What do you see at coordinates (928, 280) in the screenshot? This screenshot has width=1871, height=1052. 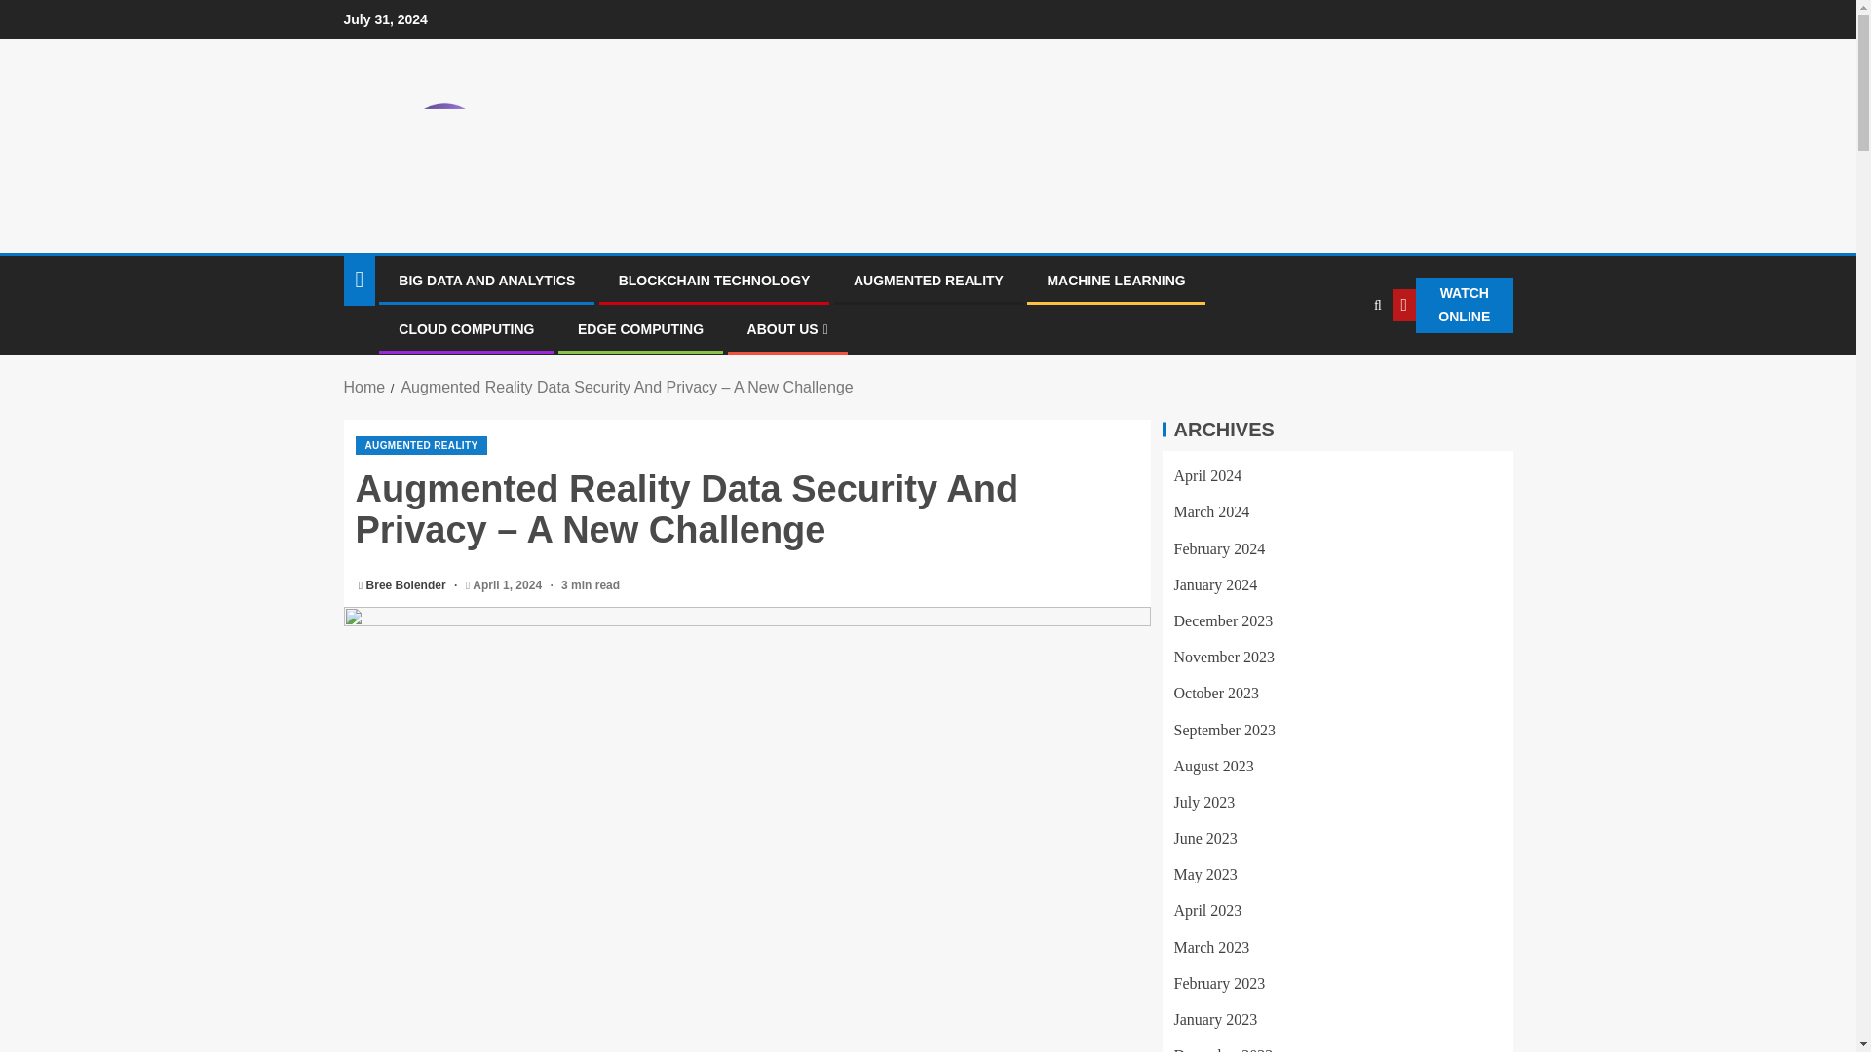 I see `AUGMENTED REALITY` at bounding box center [928, 280].